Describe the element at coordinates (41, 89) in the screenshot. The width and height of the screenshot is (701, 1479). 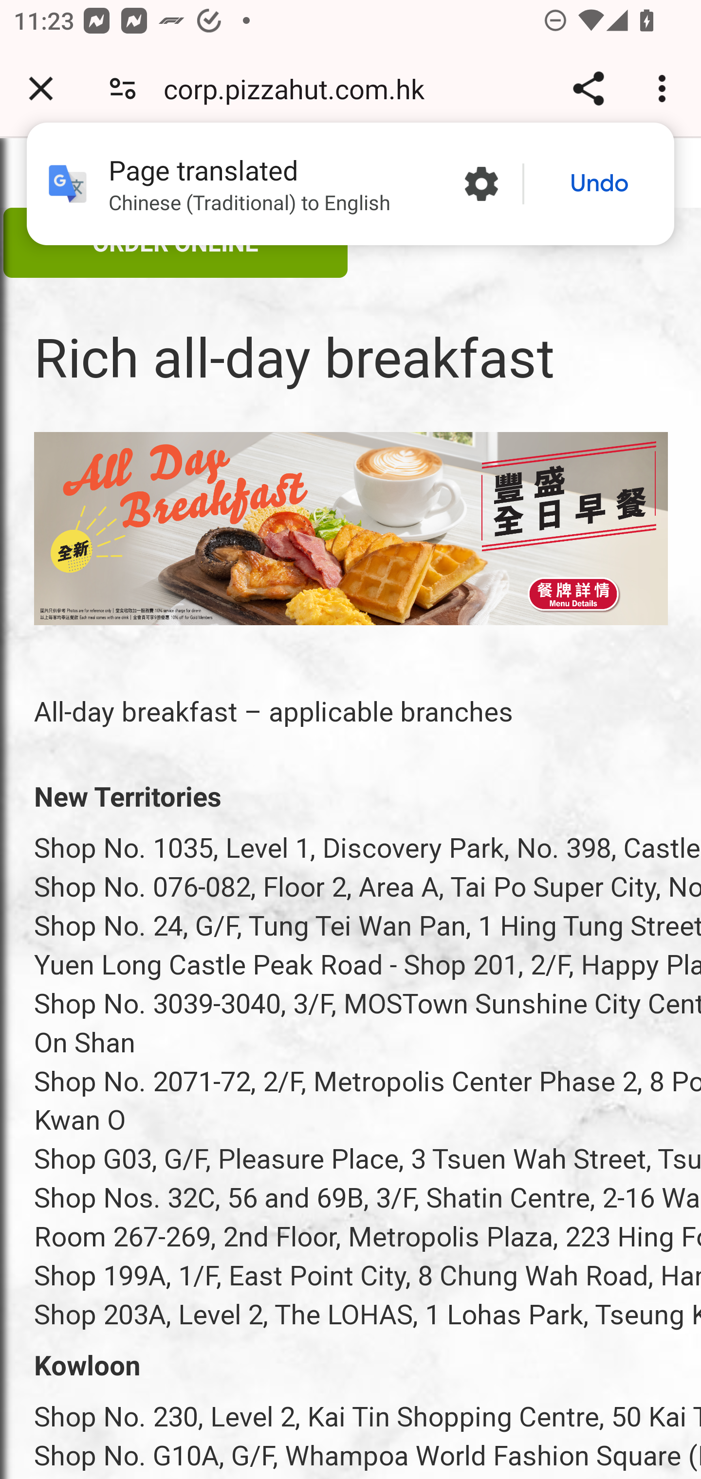
I see `Close tab` at that location.